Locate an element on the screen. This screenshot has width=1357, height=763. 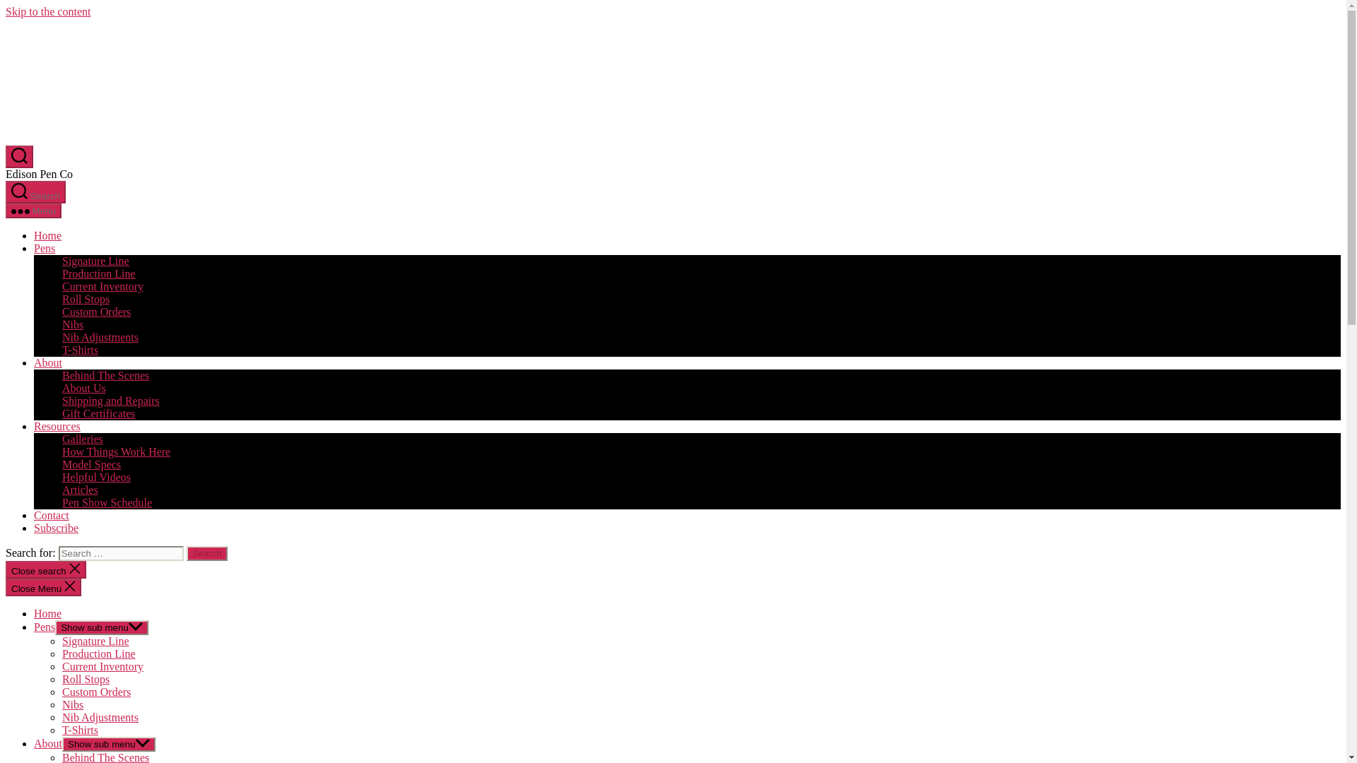
How Things Work Here is located at coordinates (116, 451).